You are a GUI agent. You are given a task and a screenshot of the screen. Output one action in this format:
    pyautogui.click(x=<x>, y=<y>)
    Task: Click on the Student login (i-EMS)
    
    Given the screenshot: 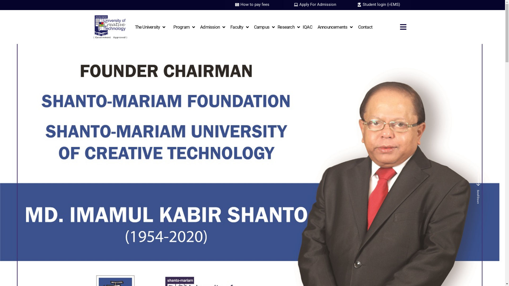 What is the action you would take?
    pyautogui.click(x=379, y=5)
    